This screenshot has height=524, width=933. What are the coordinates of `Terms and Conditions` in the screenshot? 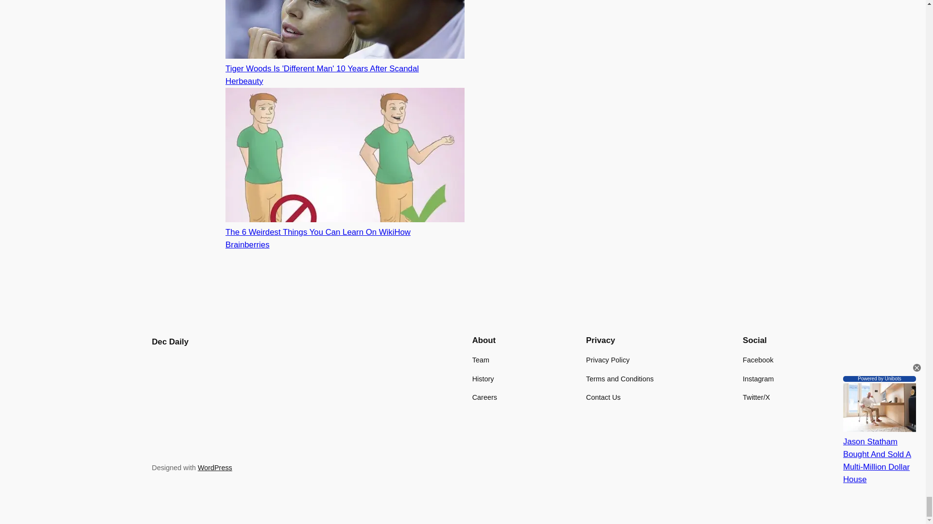 It's located at (620, 378).